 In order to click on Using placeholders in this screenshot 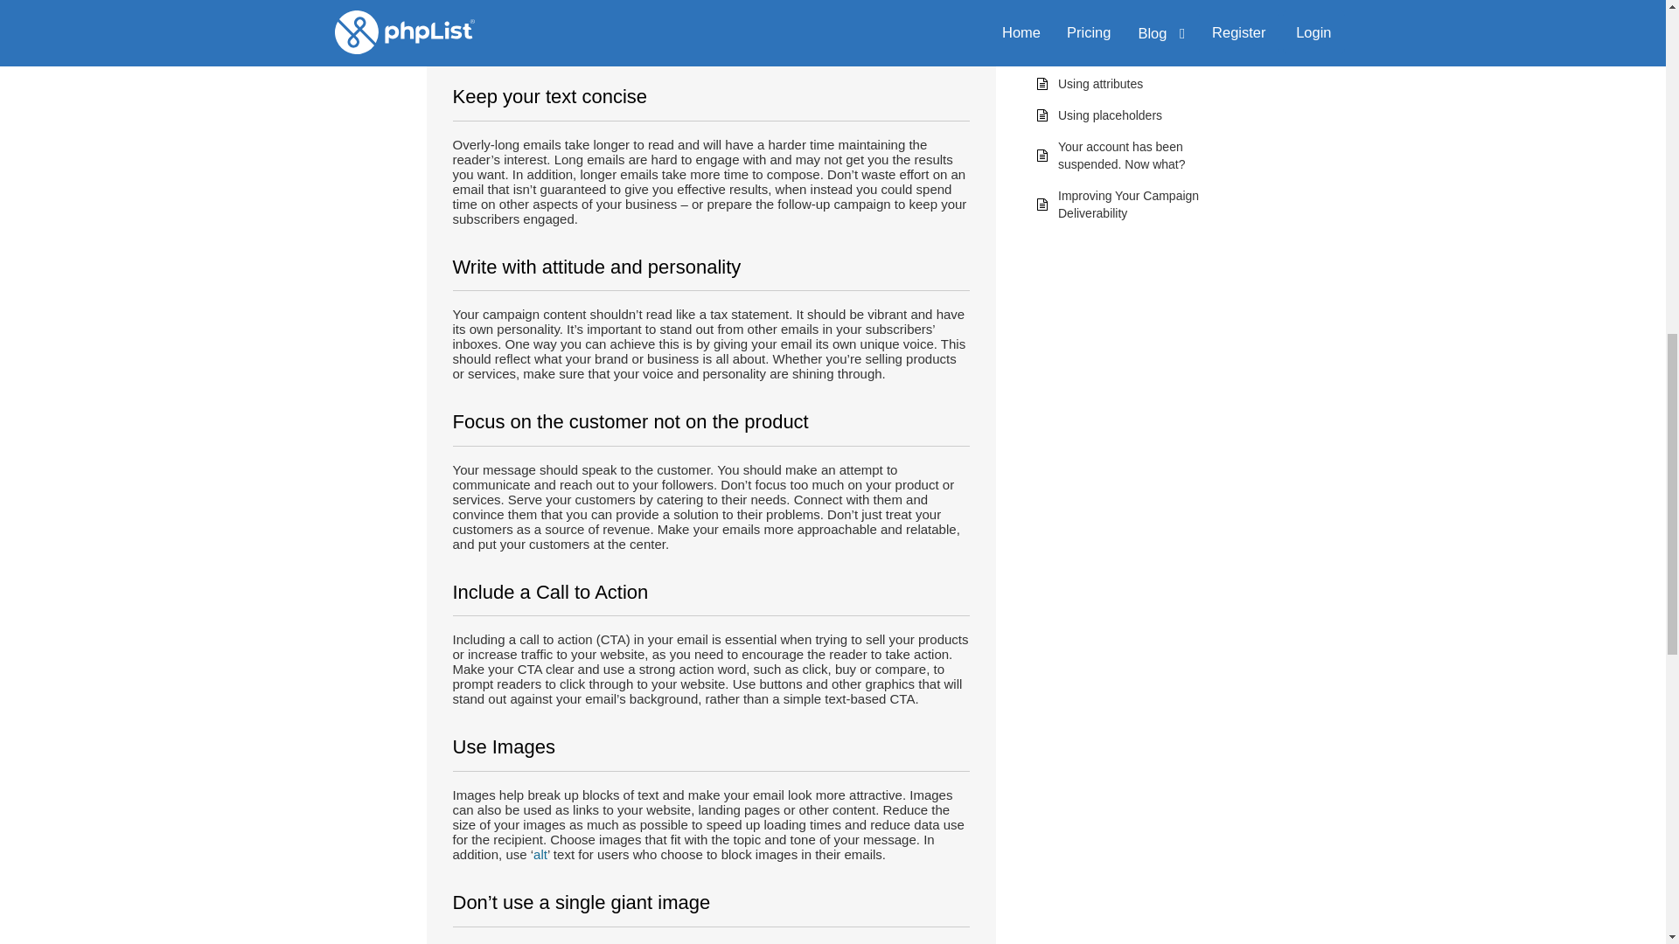, I will do `click(1109, 115)`.